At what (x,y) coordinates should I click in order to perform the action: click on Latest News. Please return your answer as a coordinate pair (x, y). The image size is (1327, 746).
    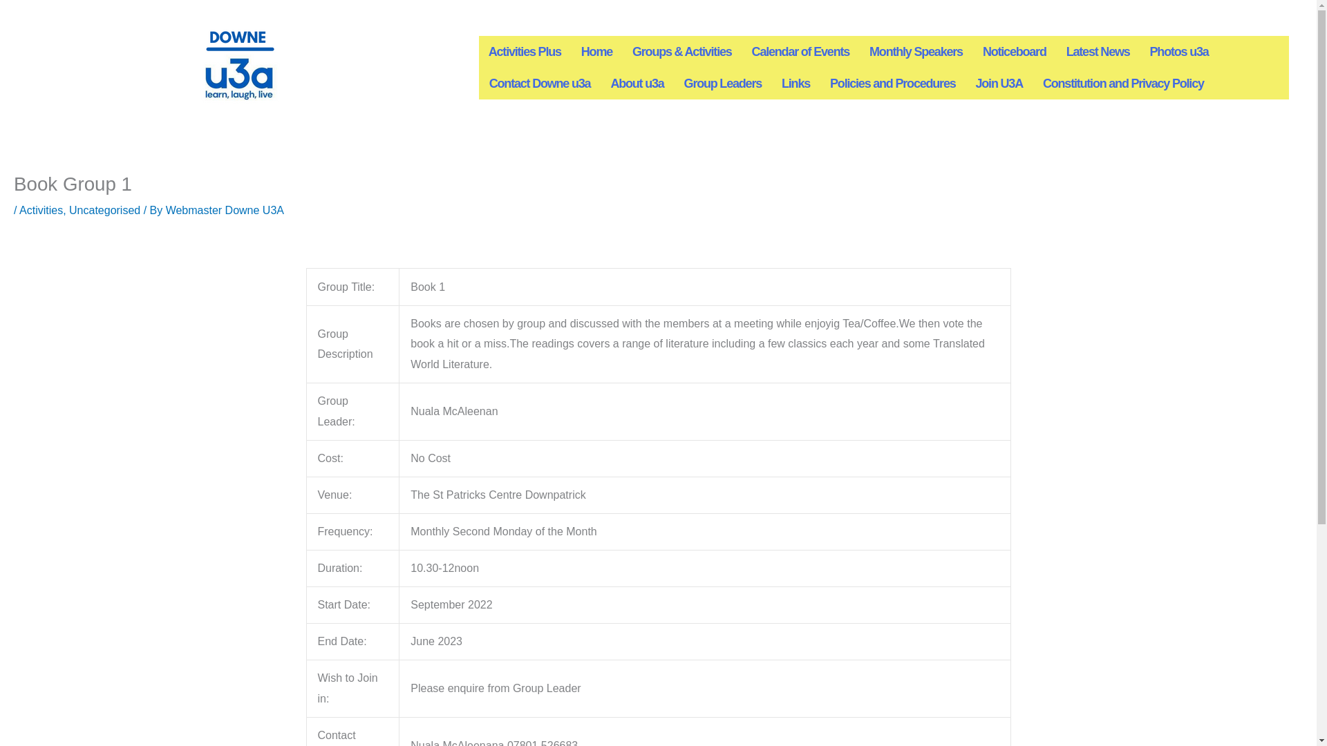
    Looking at the image, I should click on (1098, 51).